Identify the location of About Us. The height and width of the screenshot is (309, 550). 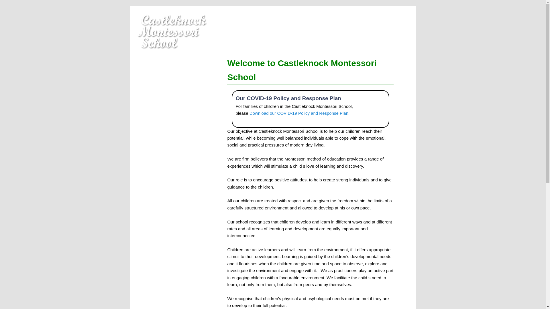
(170, 89).